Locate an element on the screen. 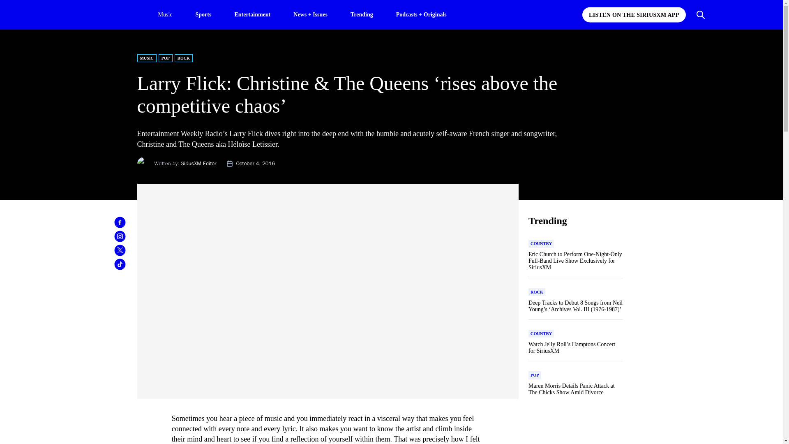  Music is located at coordinates (165, 15).